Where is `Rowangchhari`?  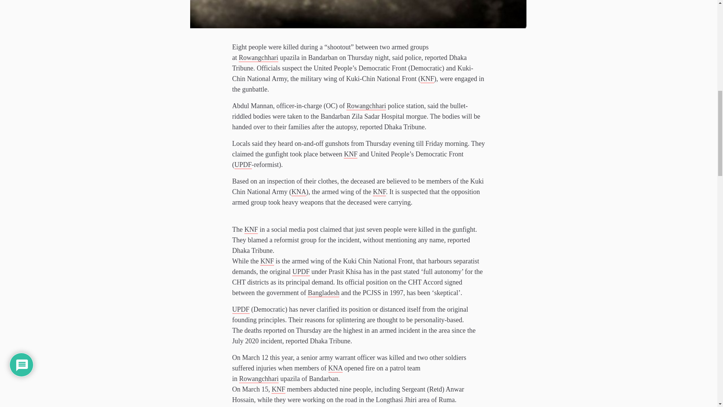 Rowangchhari is located at coordinates (366, 106).